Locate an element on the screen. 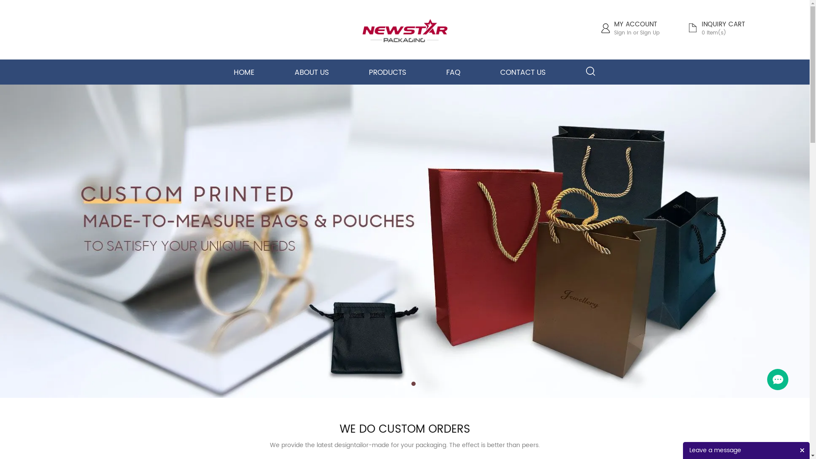 The height and width of the screenshot is (459, 816). FAQ is located at coordinates (453, 73).